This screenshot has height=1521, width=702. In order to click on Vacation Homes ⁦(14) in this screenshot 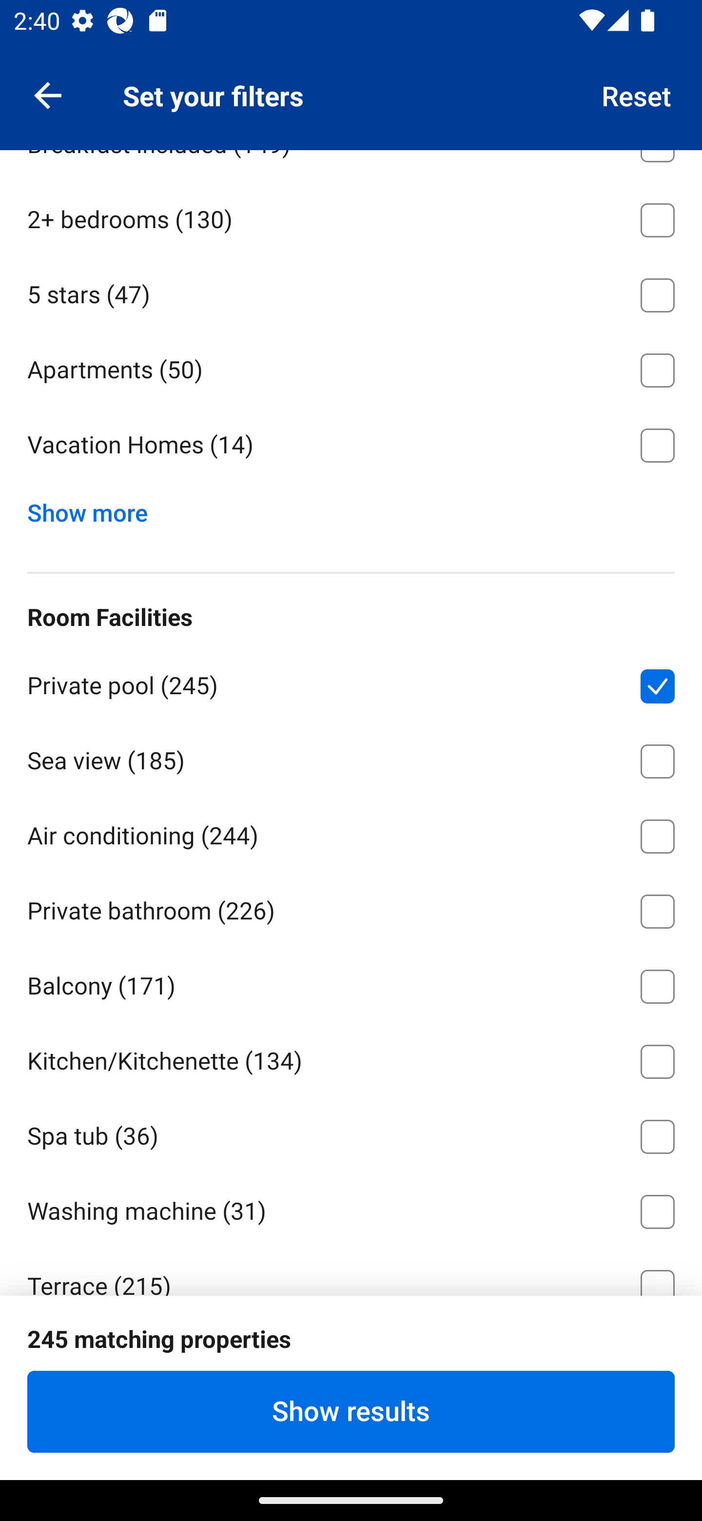, I will do `click(351, 446)`.